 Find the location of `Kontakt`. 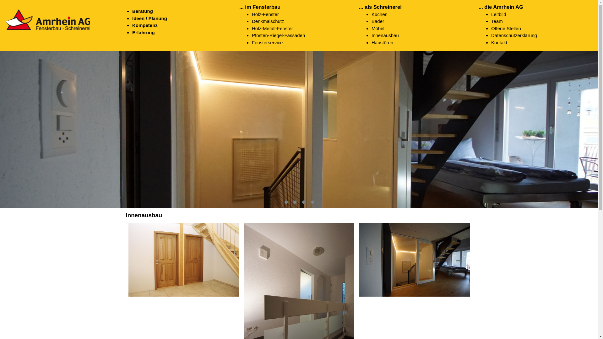

Kontakt is located at coordinates (545, 43).